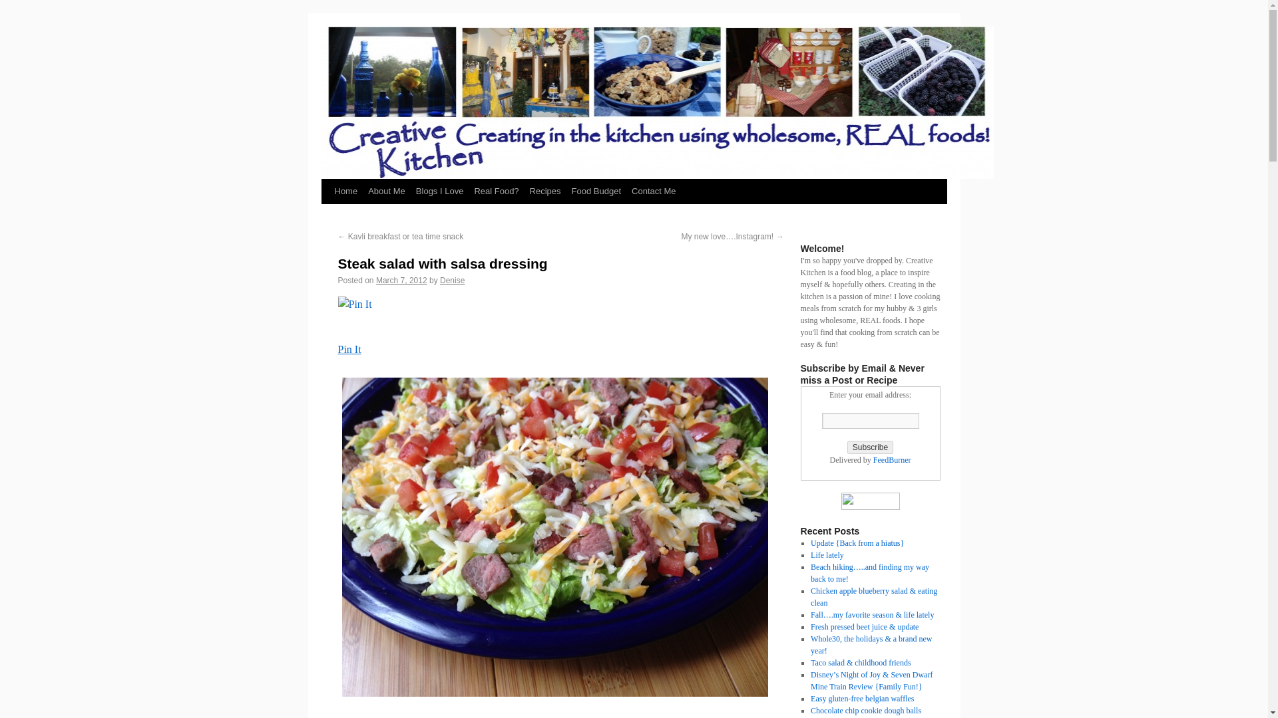 This screenshot has height=718, width=1278. What do you see at coordinates (350, 349) in the screenshot?
I see `Pin It` at bounding box center [350, 349].